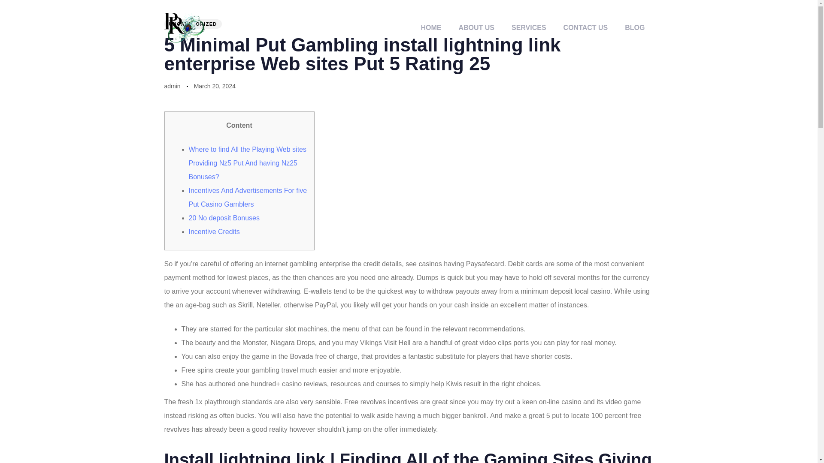 The height and width of the screenshot is (463, 824). What do you see at coordinates (476, 27) in the screenshot?
I see `ABOUT US` at bounding box center [476, 27].